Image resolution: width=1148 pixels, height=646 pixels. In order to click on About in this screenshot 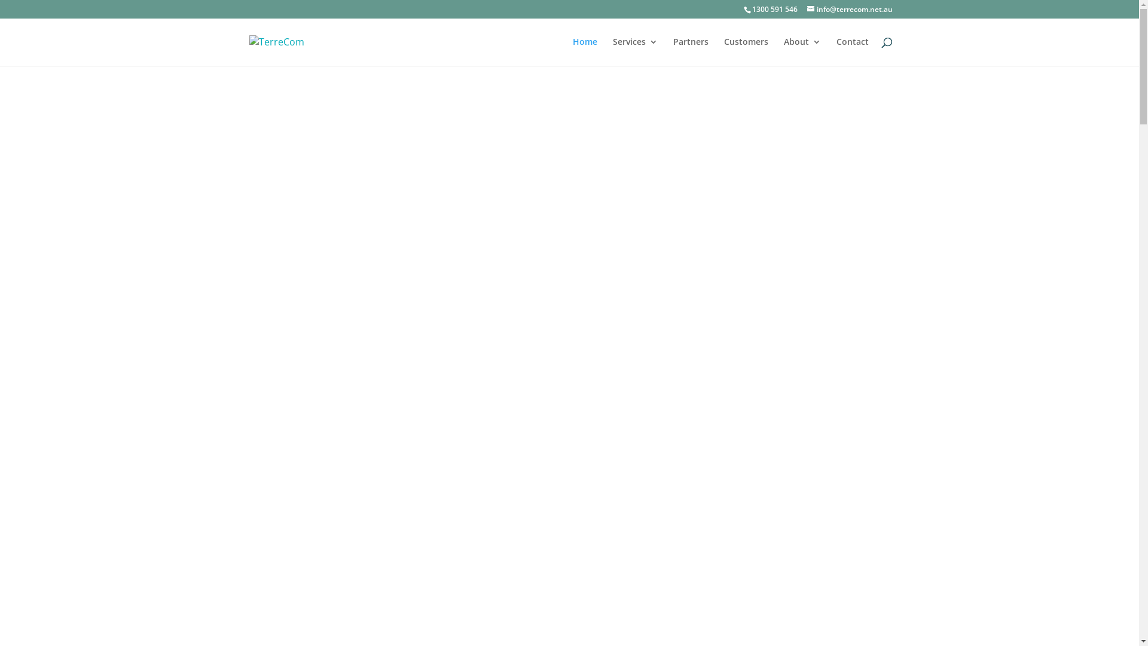, I will do `click(802, 51)`.